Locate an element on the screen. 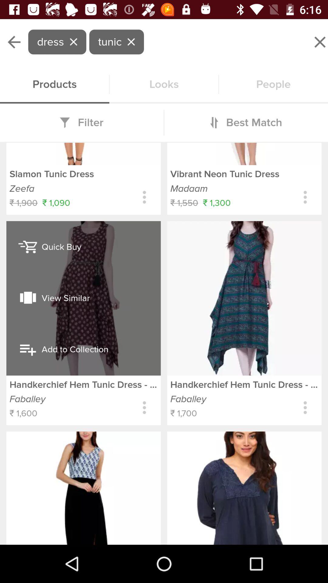 The height and width of the screenshot is (583, 328). open buying options is located at coordinates (305, 197).